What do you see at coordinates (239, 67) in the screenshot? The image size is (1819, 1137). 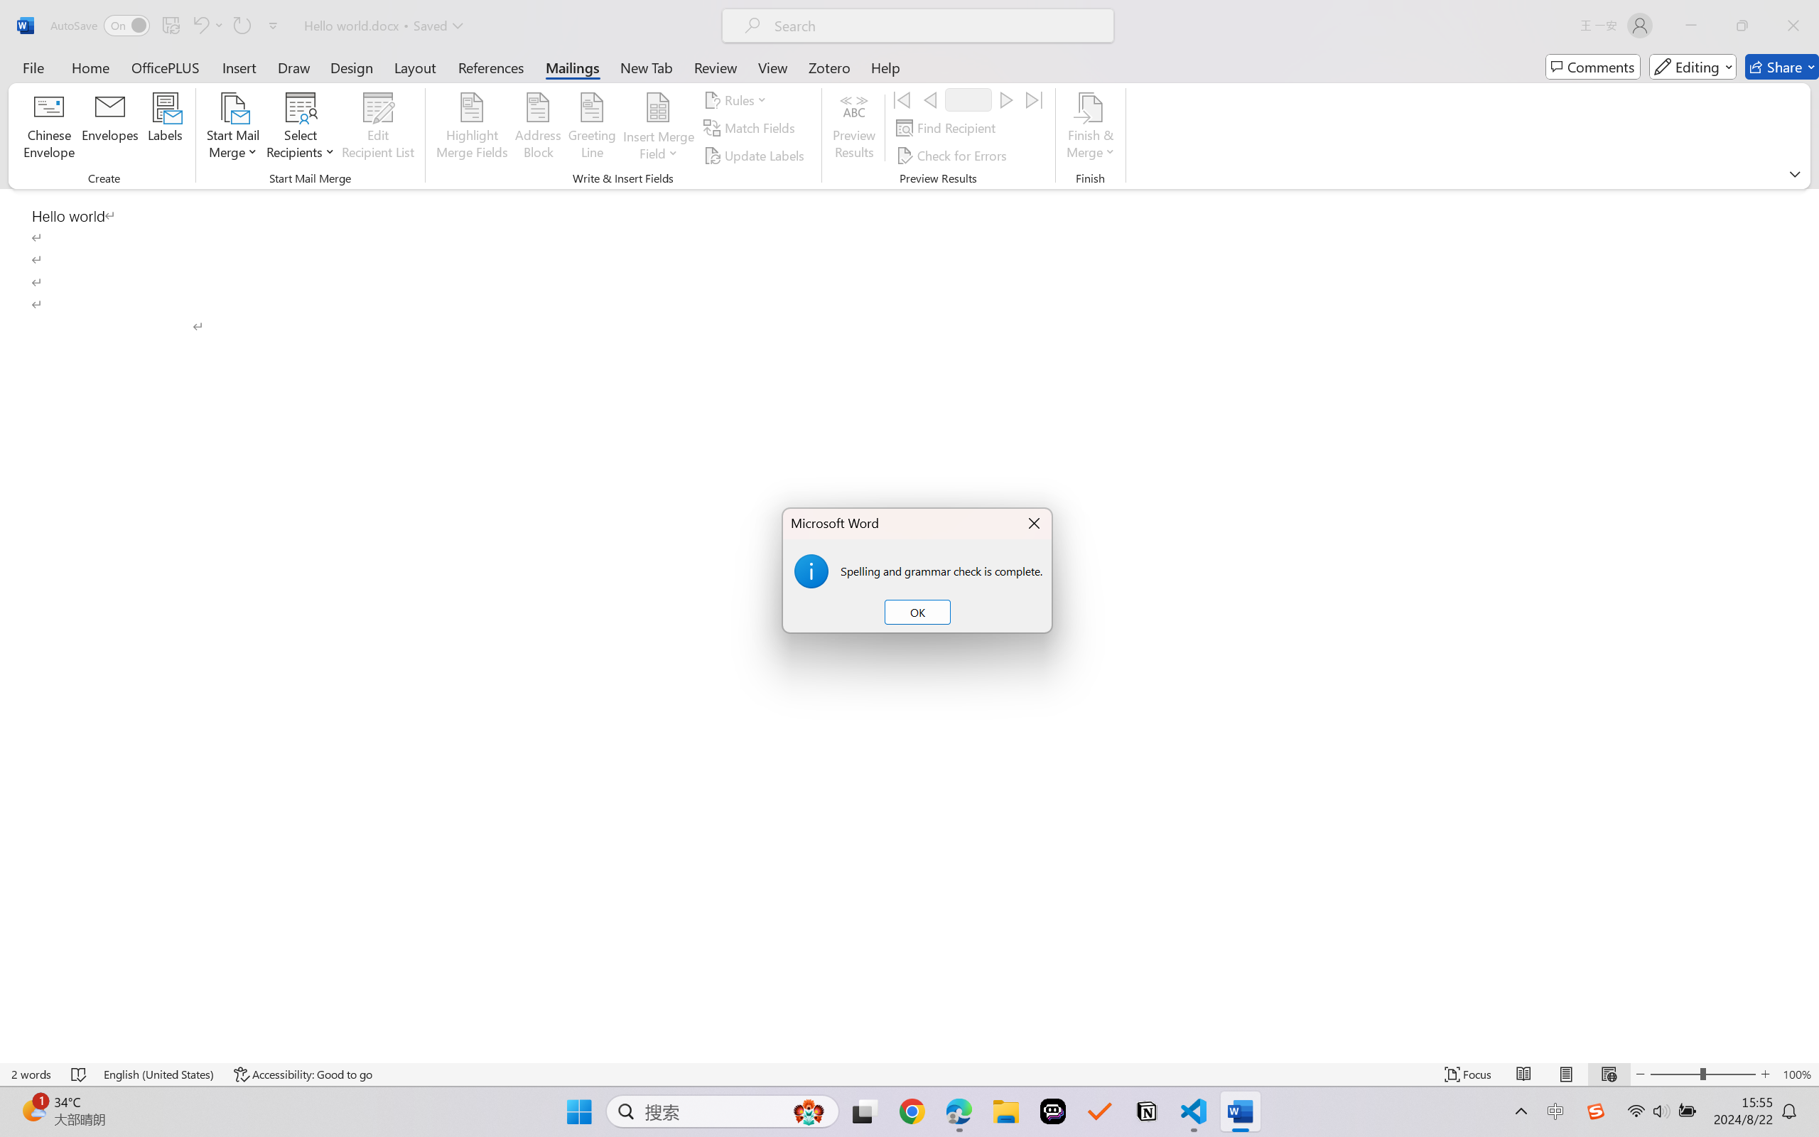 I see `Insert` at bounding box center [239, 67].